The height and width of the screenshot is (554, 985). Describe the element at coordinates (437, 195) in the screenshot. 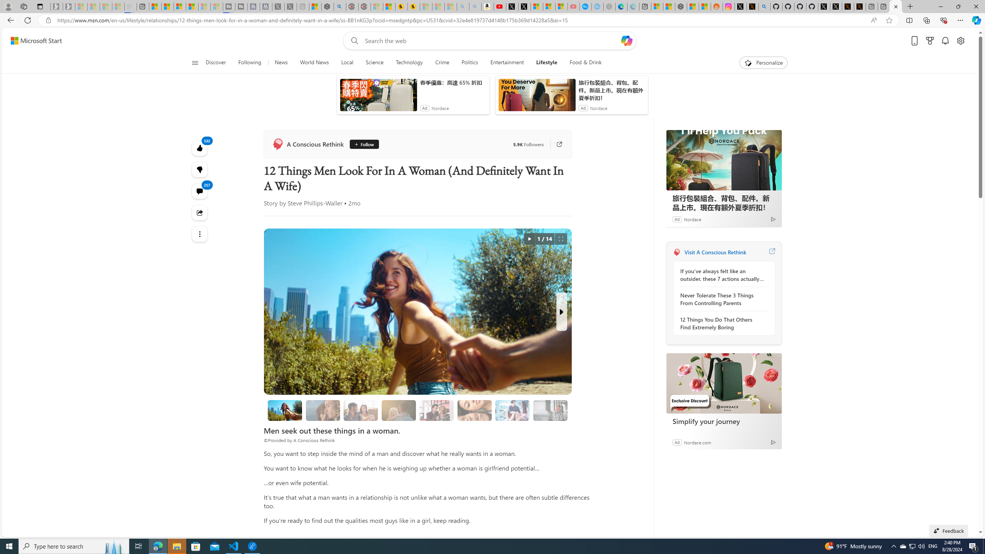

I see `BRAINY DOSE` at that location.